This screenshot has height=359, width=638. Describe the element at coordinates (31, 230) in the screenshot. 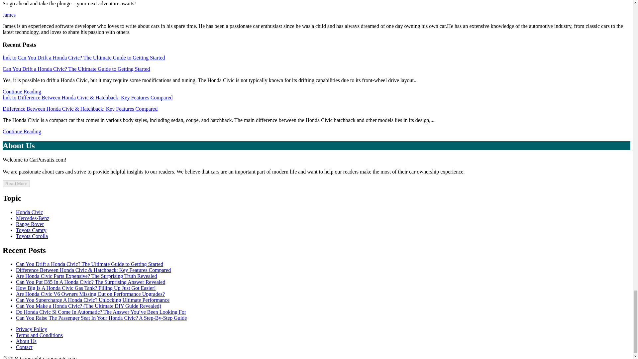

I see `Toyota Camry` at that location.